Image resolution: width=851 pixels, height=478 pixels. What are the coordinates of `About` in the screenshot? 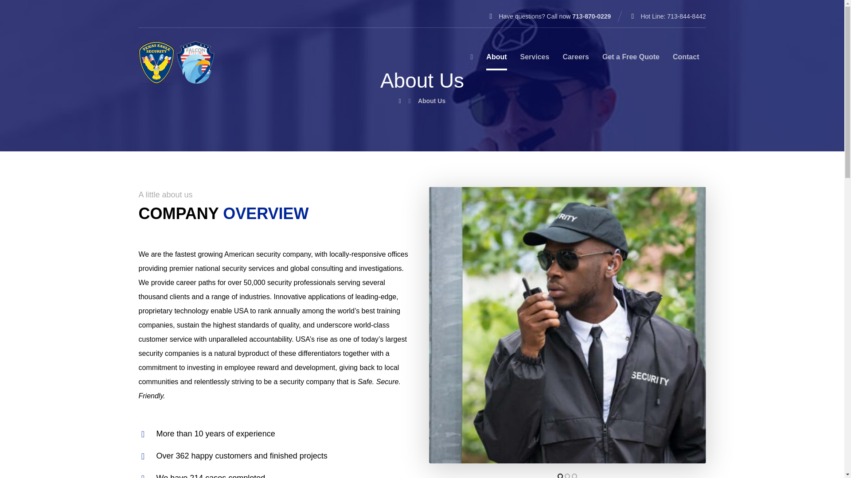 It's located at (496, 60).